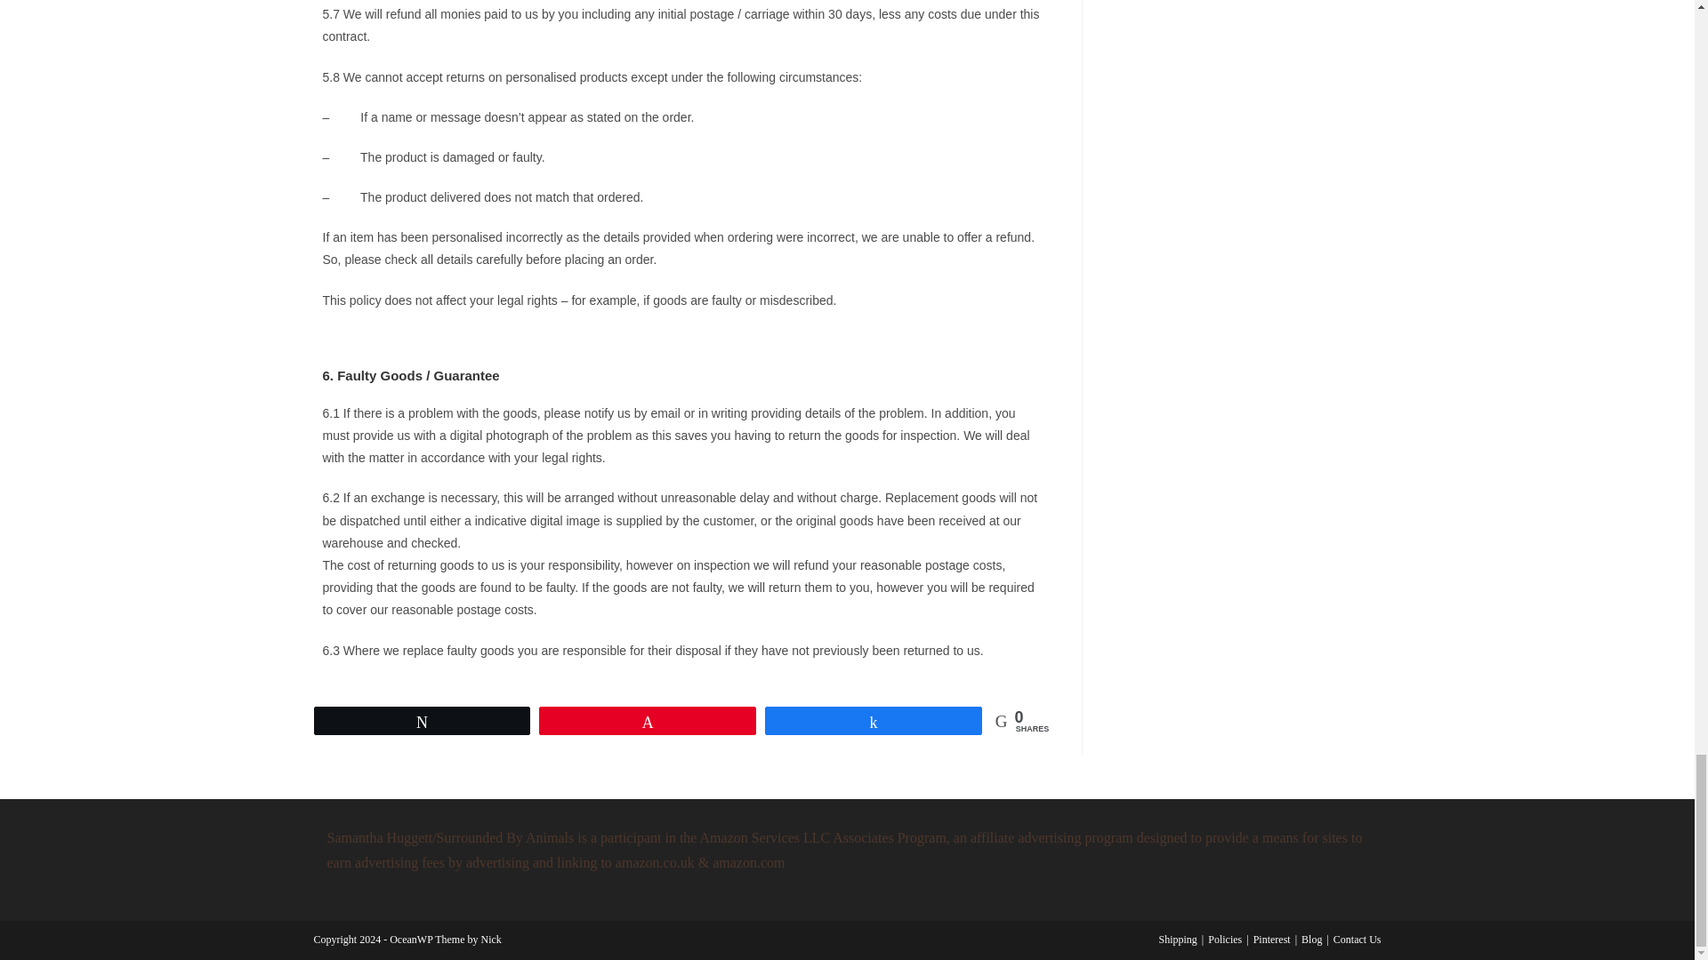 This screenshot has height=960, width=1708. Describe the element at coordinates (1272, 939) in the screenshot. I see `Pinterest` at that location.